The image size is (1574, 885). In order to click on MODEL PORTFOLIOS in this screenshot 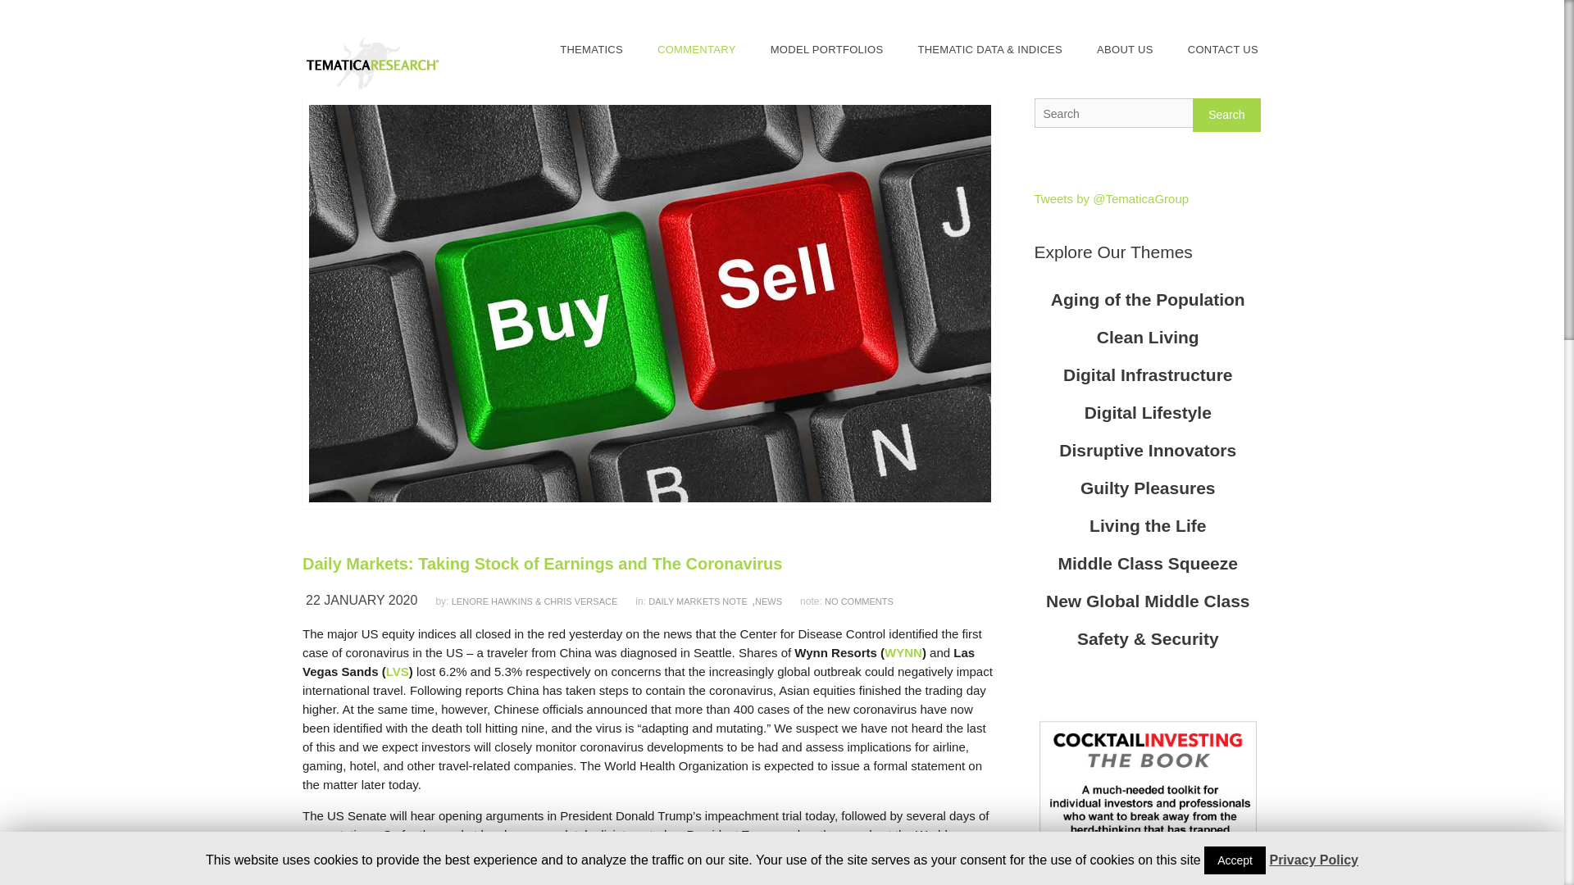, I will do `click(826, 49)`.